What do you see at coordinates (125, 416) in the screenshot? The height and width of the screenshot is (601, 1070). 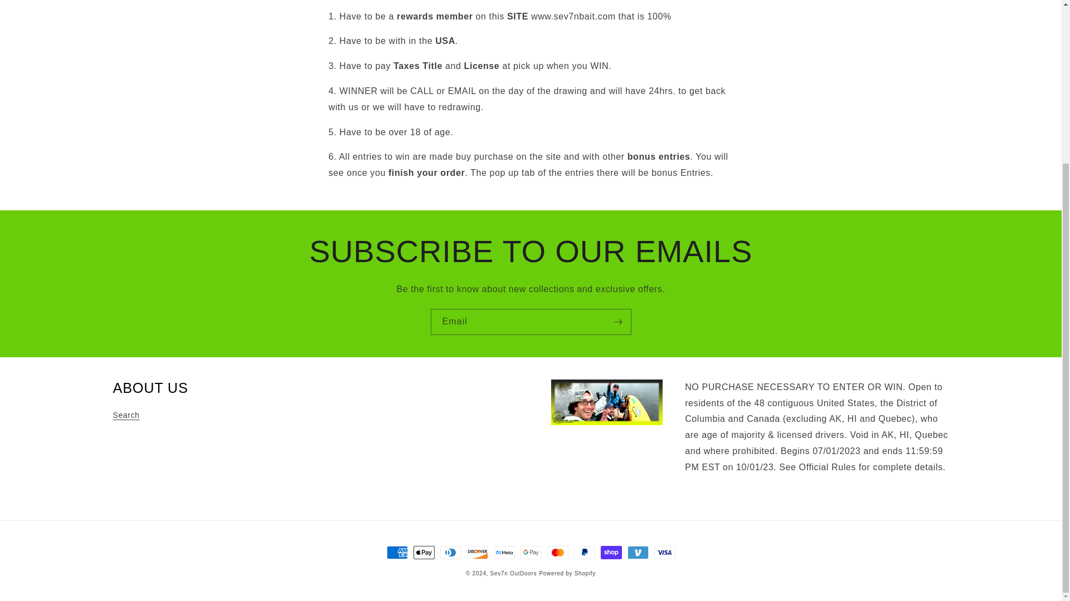 I see `Search` at bounding box center [125, 416].